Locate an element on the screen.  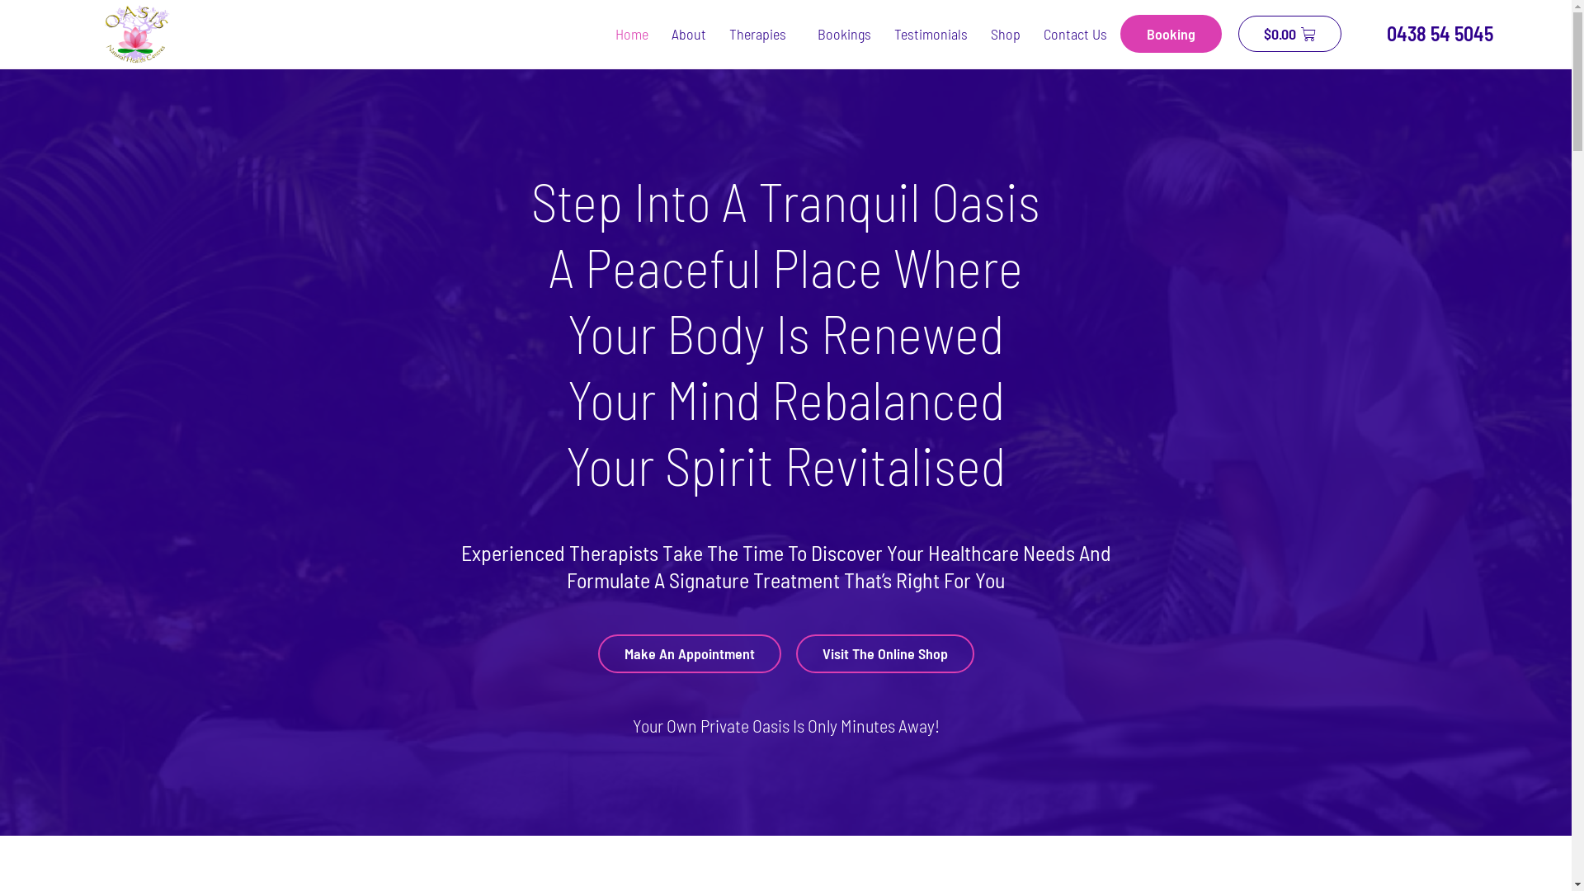
Testimonials is located at coordinates (931, 34).